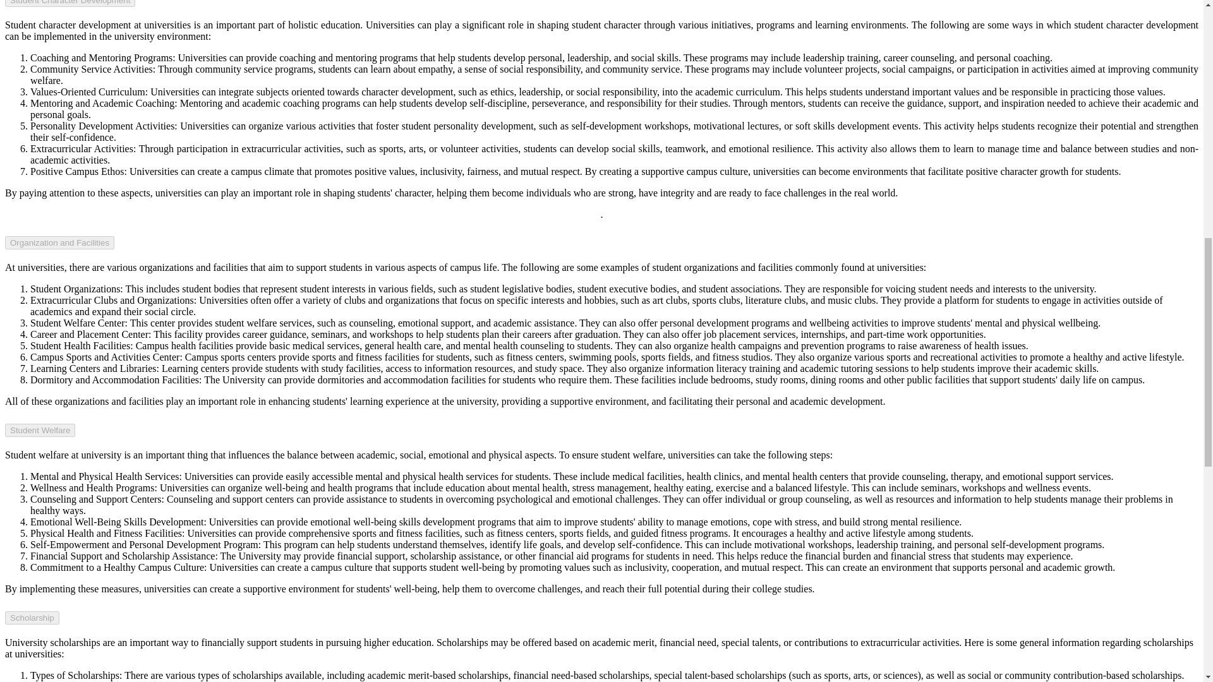 This screenshot has width=1213, height=682. What do you see at coordinates (32, 618) in the screenshot?
I see `Scholarship` at bounding box center [32, 618].